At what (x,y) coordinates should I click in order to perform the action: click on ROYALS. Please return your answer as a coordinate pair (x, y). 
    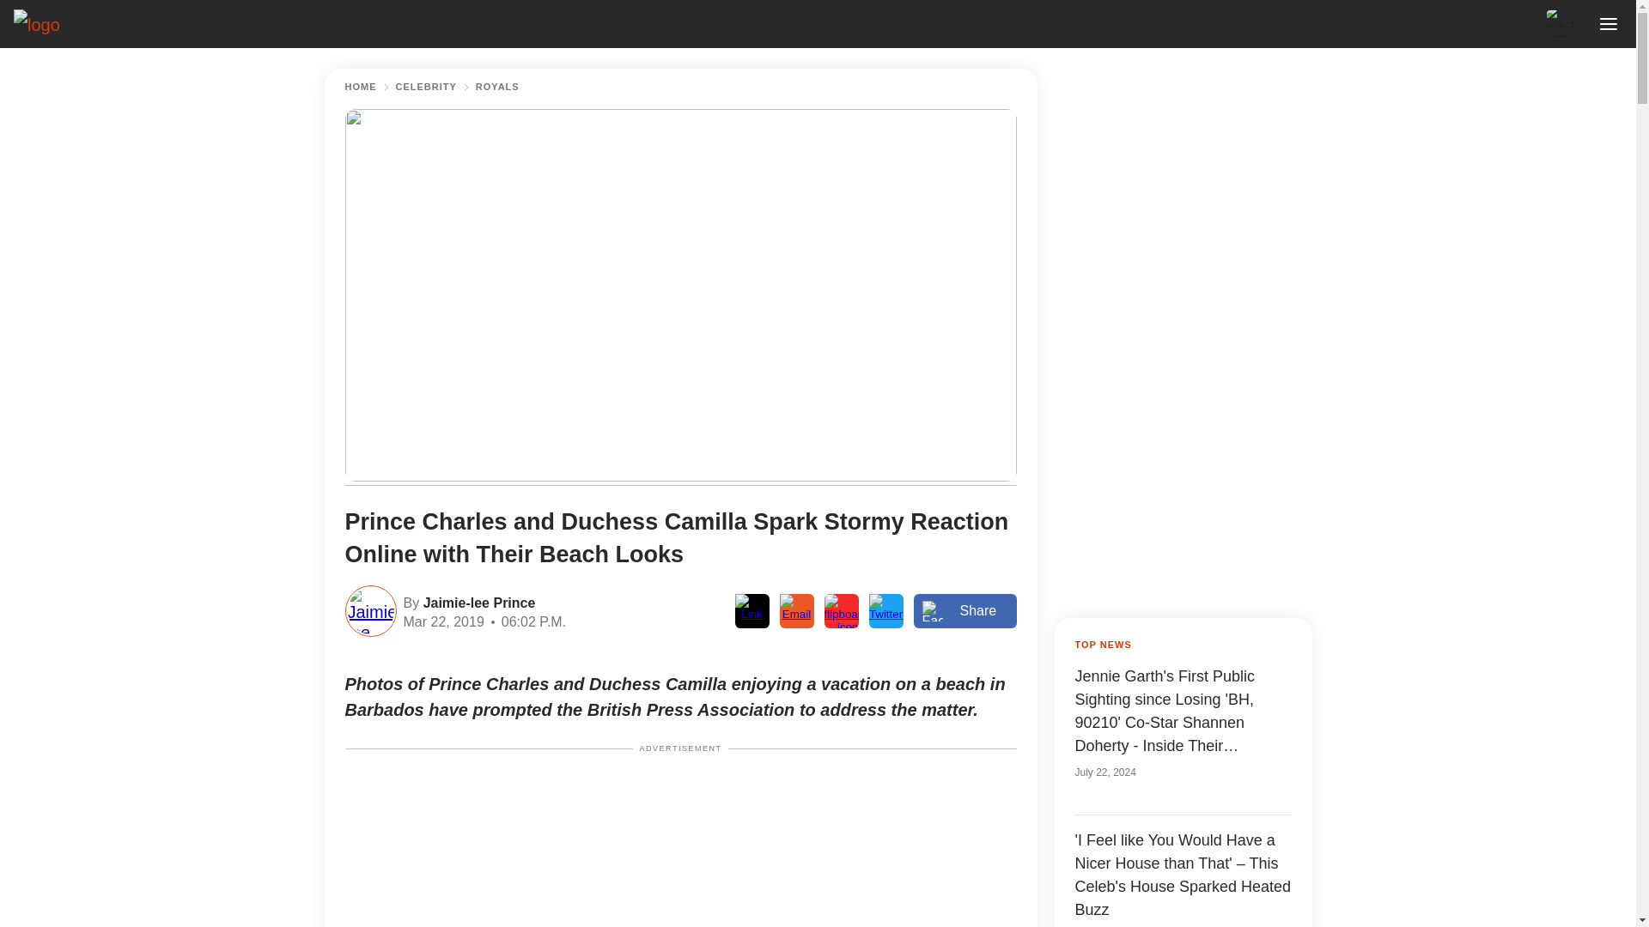
    Looking at the image, I should click on (497, 87).